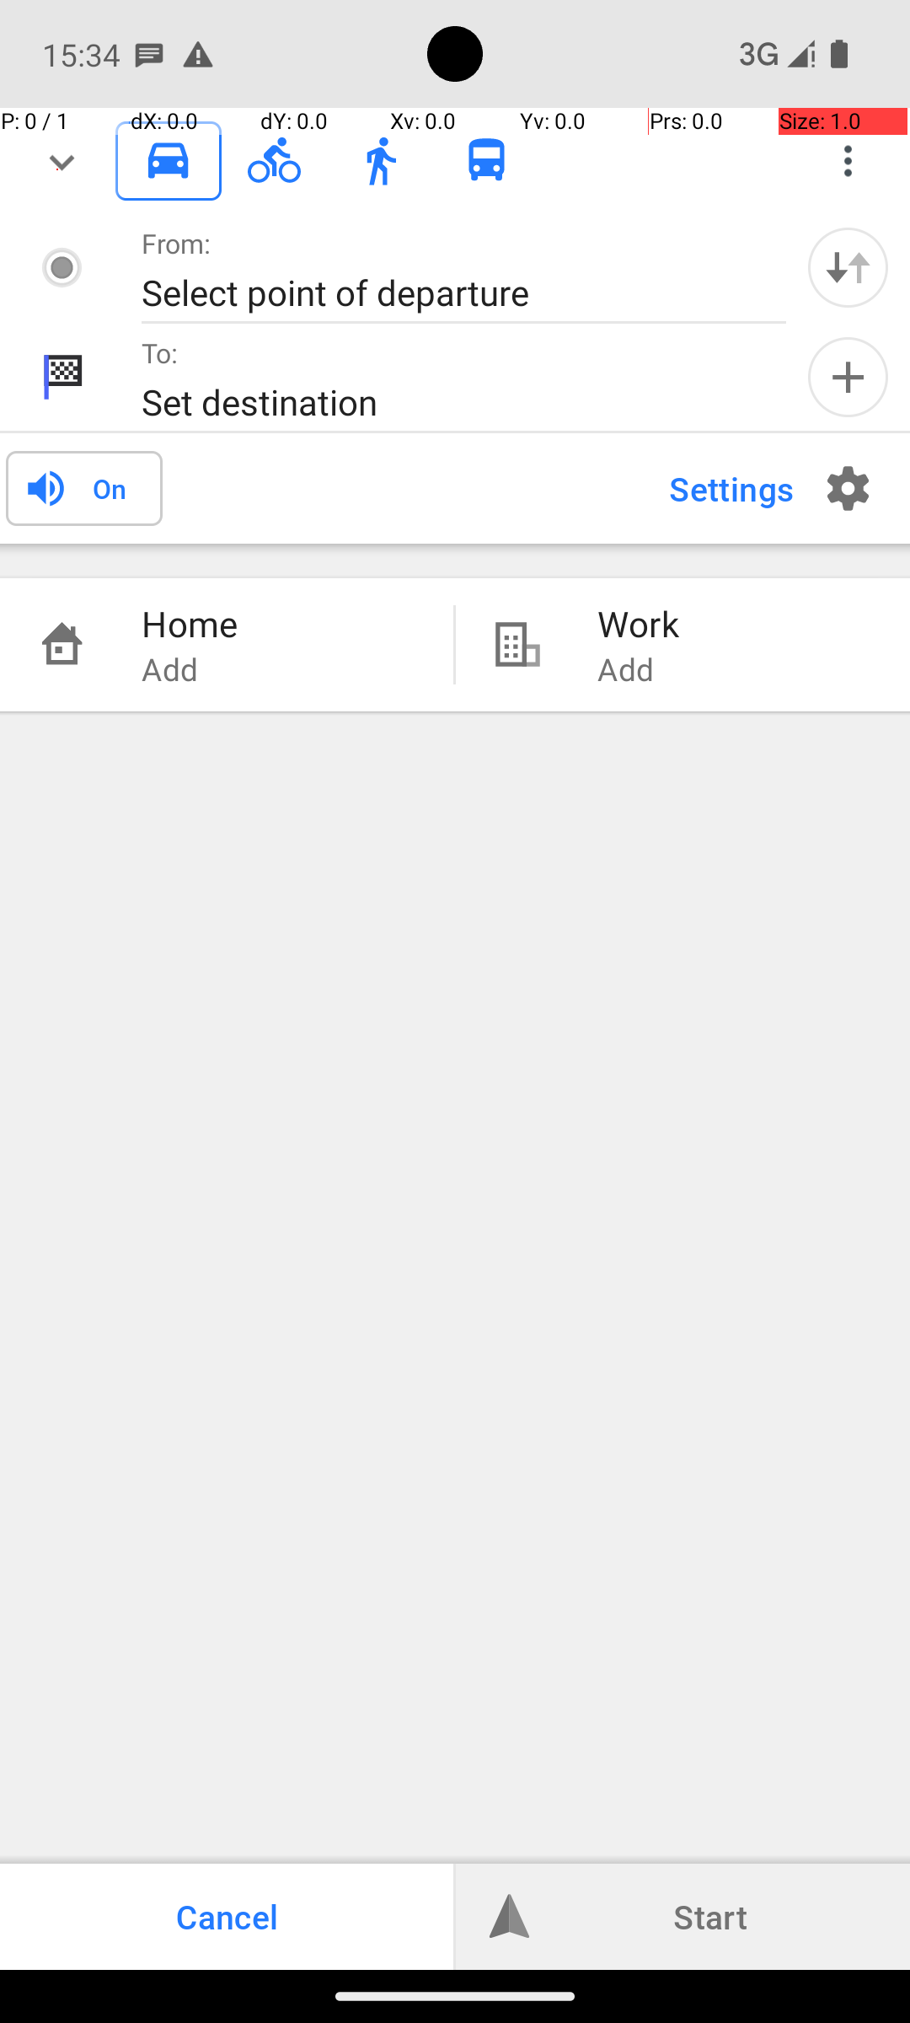  I want to click on Choose app modes, so click(848, 161).